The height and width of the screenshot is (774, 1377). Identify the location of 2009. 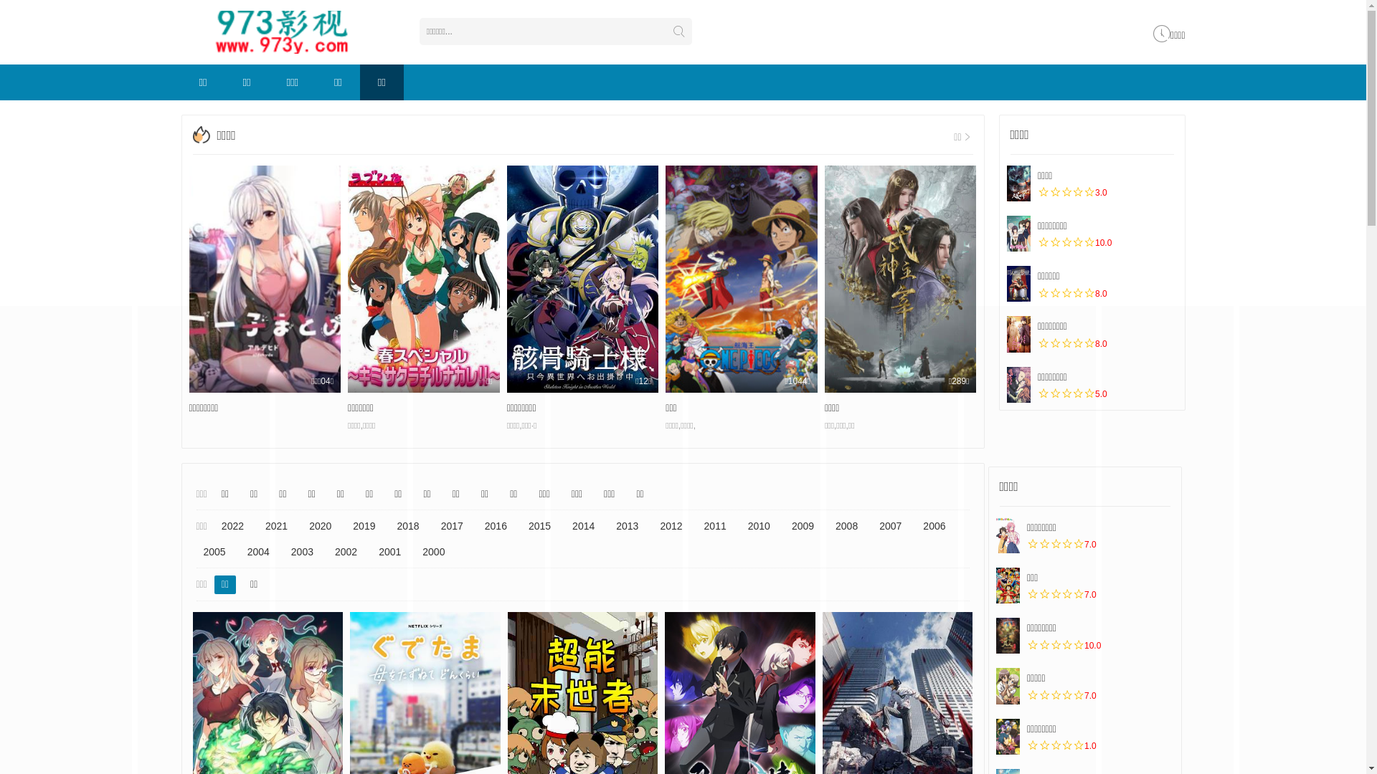
(803, 526).